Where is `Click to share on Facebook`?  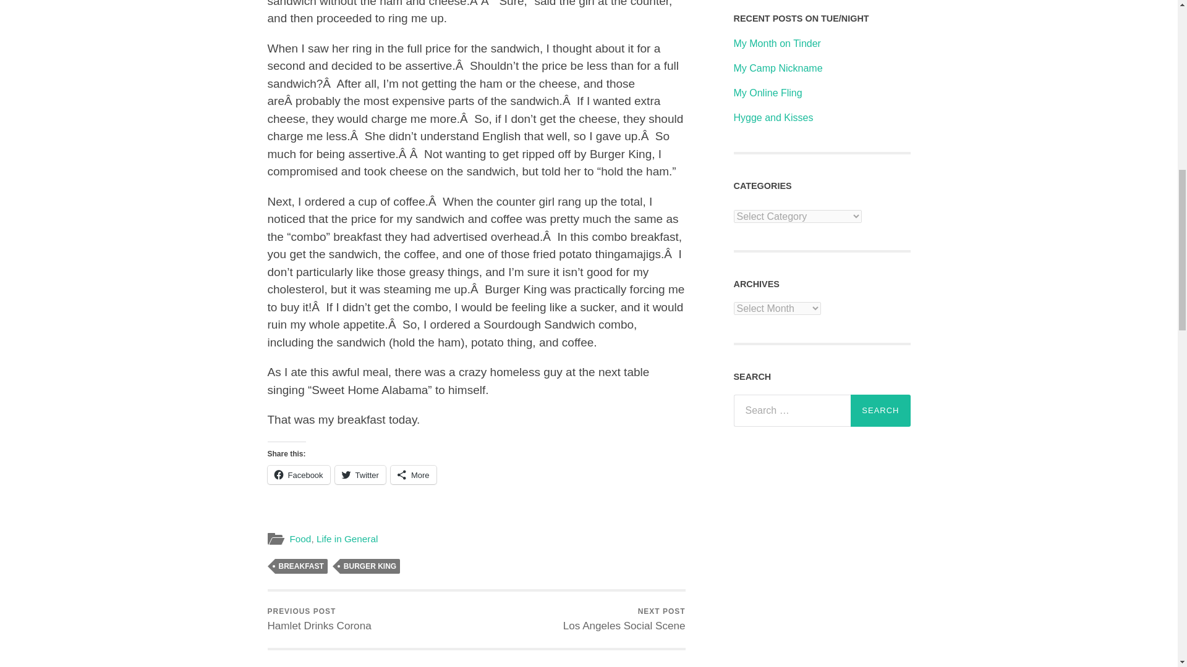
Click to share on Facebook is located at coordinates (298, 474).